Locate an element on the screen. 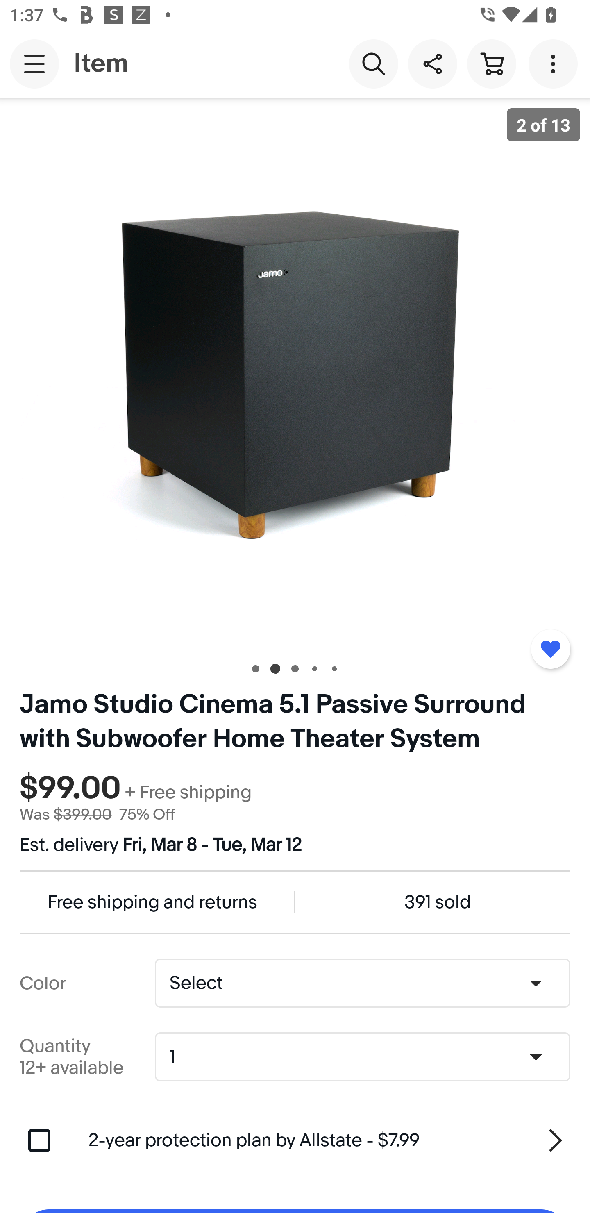 This screenshot has height=1213, width=590. Share this item is located at coordinates (432, 63).